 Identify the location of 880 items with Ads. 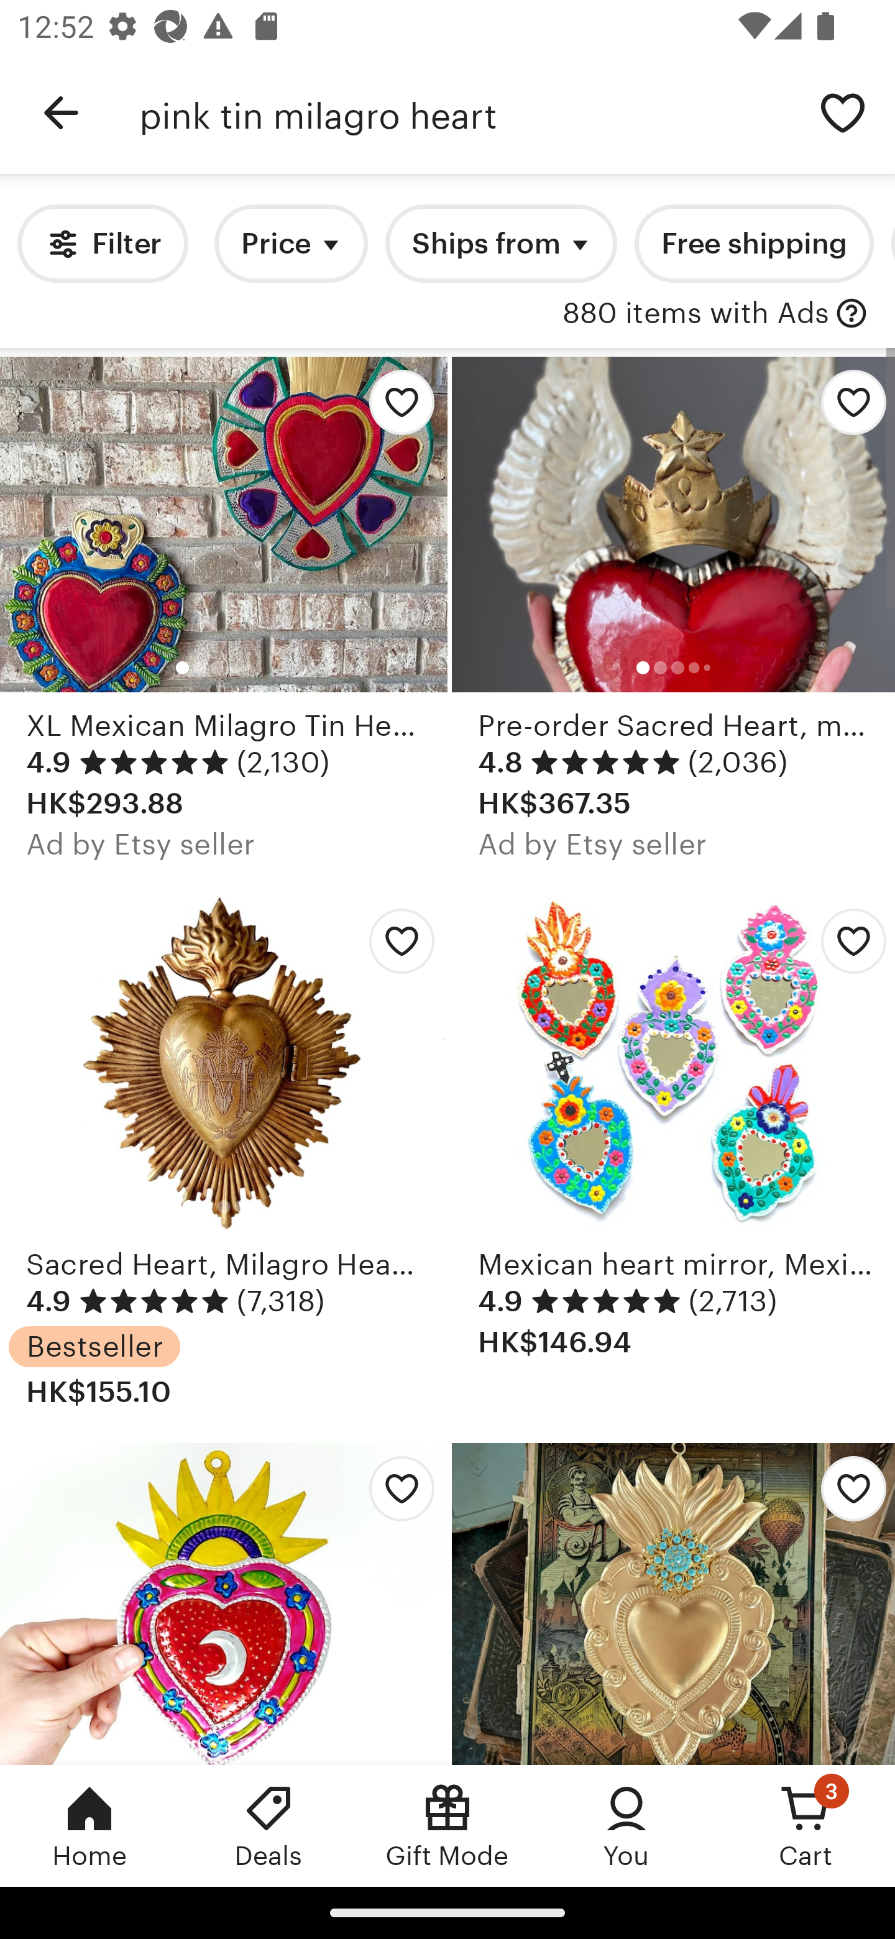
(695, 314).